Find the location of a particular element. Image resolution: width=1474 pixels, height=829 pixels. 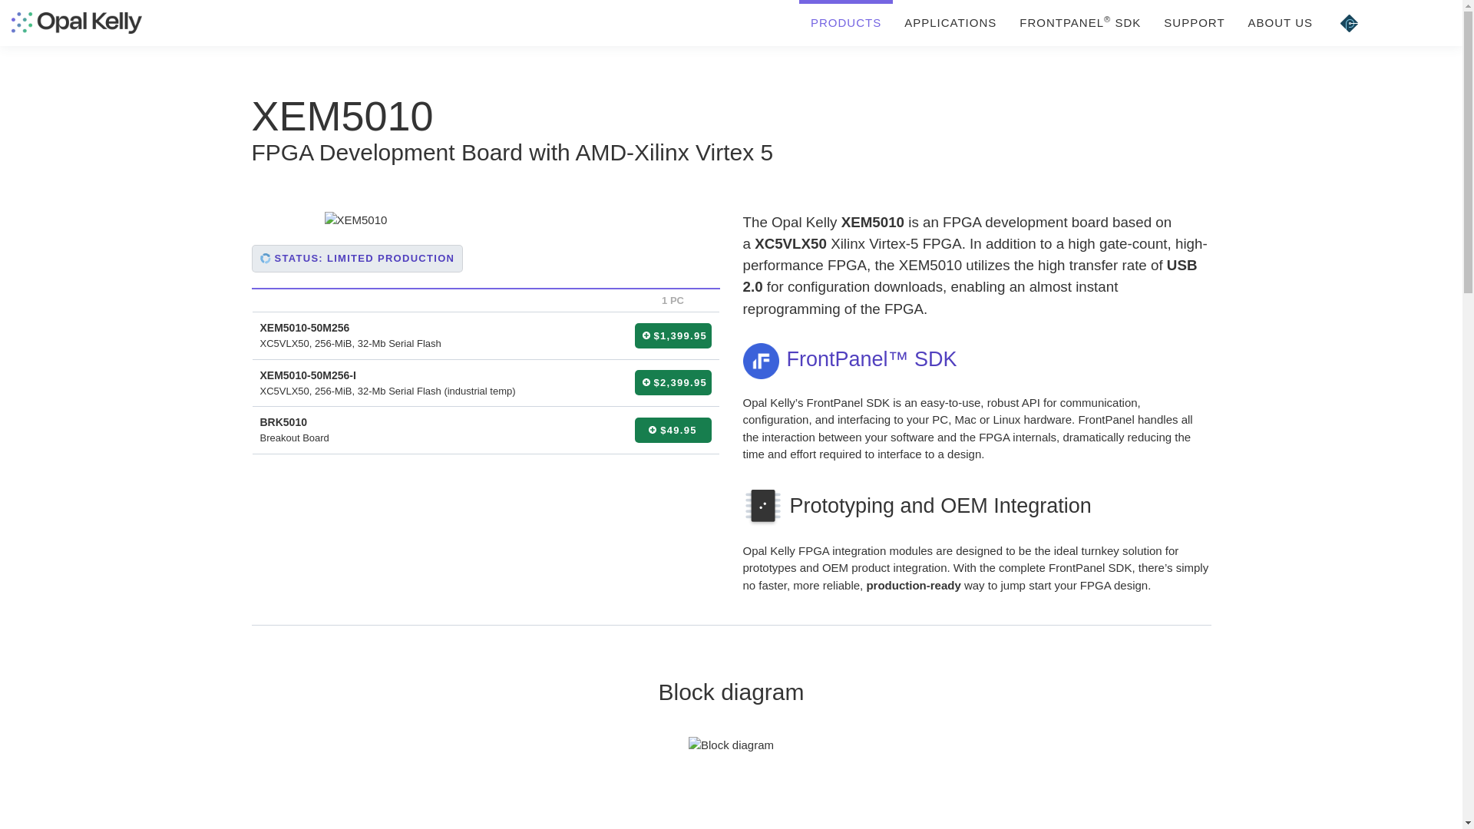

Pins is located at coordinates (1348, 23).